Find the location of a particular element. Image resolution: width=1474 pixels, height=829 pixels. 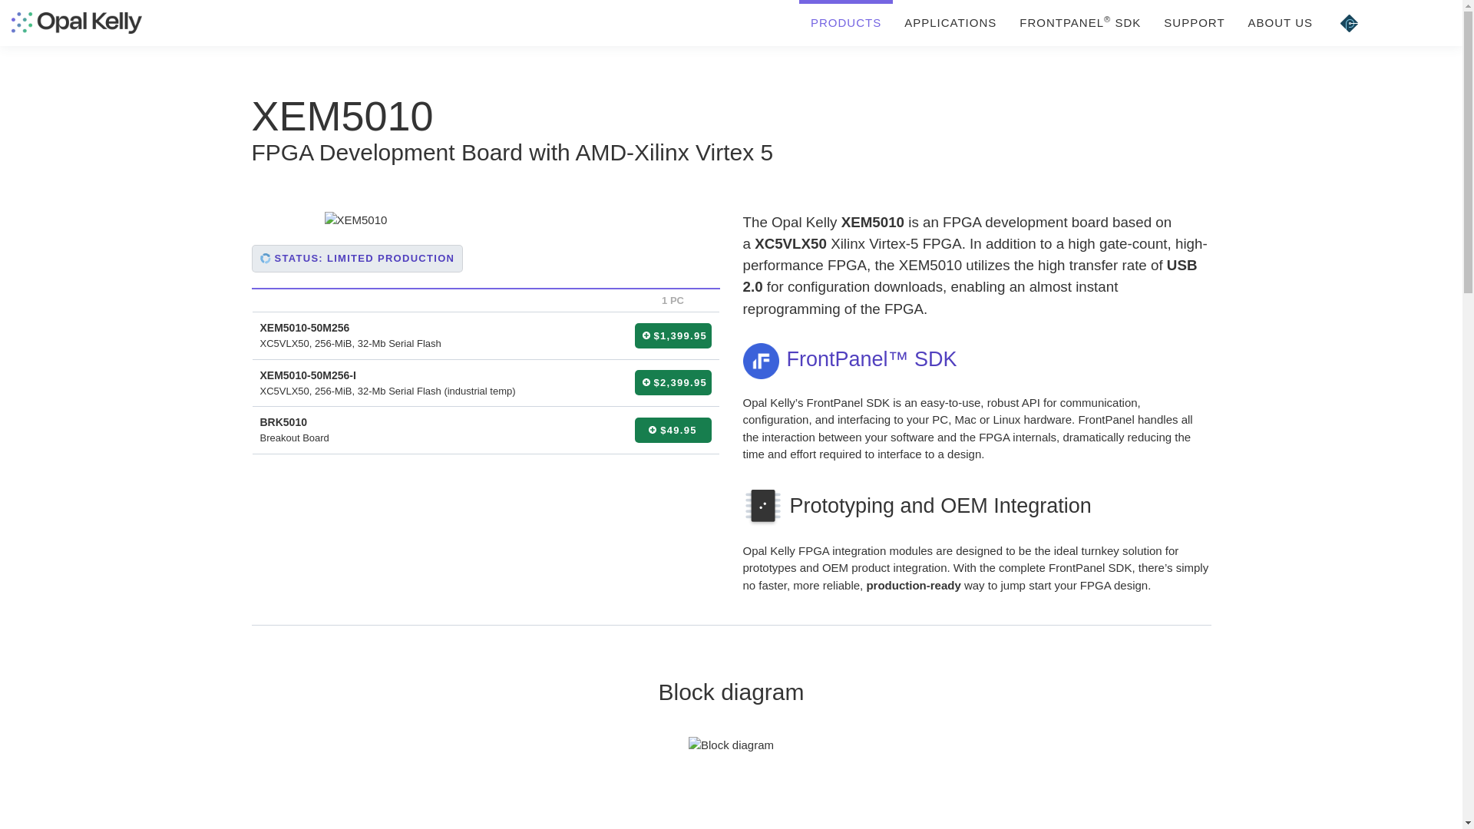

Pins is located at coordinates (1348, 23).